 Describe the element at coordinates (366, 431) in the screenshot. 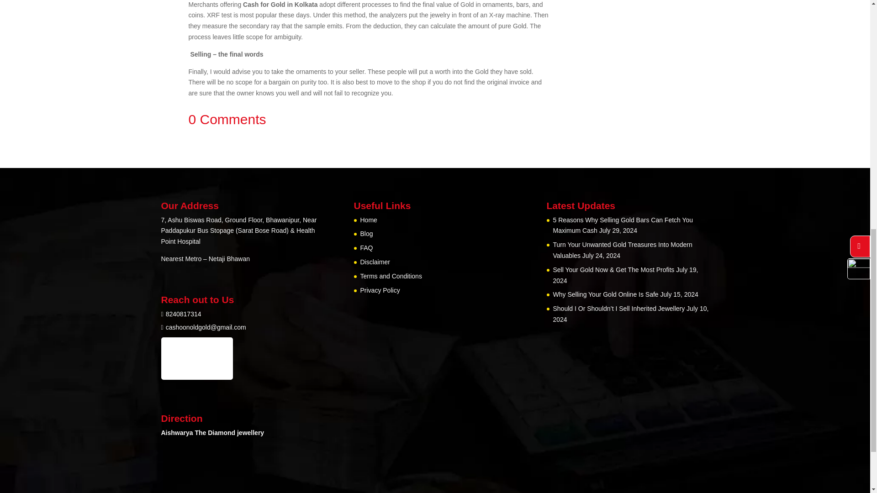

I see `Blog` at that location.